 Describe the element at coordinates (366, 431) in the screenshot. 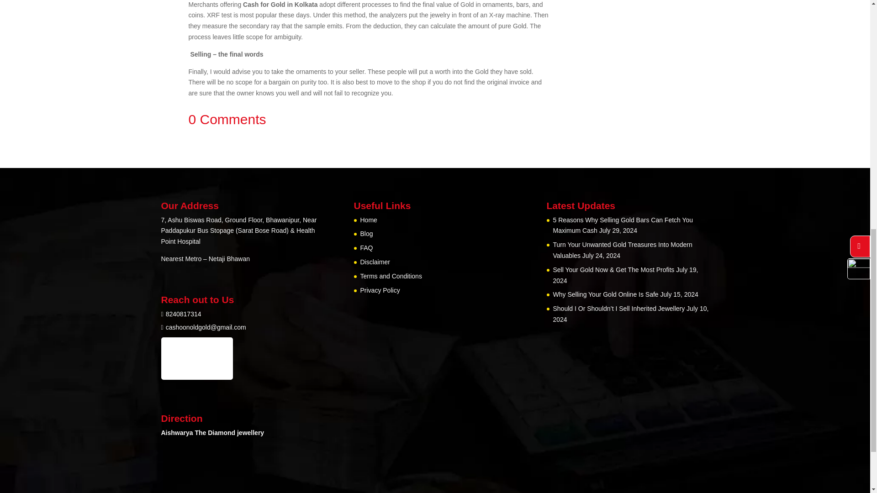

I see `Blog` at that location.